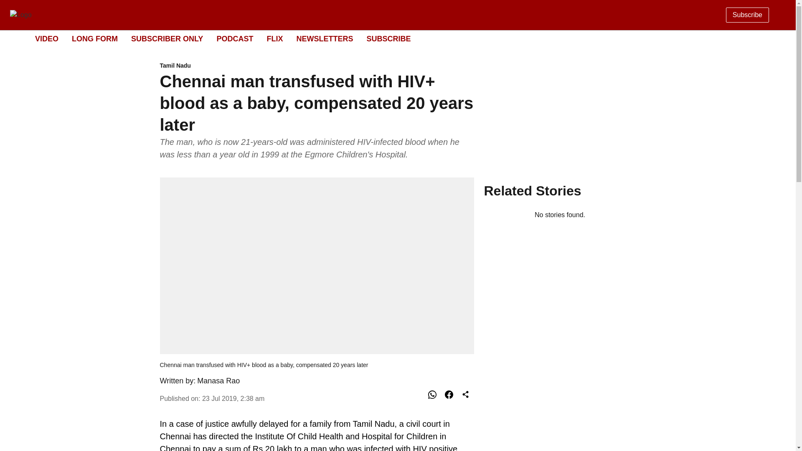 The height and width of the screenshot is (451, 802). I want to click on SUBSCRIBE, so click(388, 38).